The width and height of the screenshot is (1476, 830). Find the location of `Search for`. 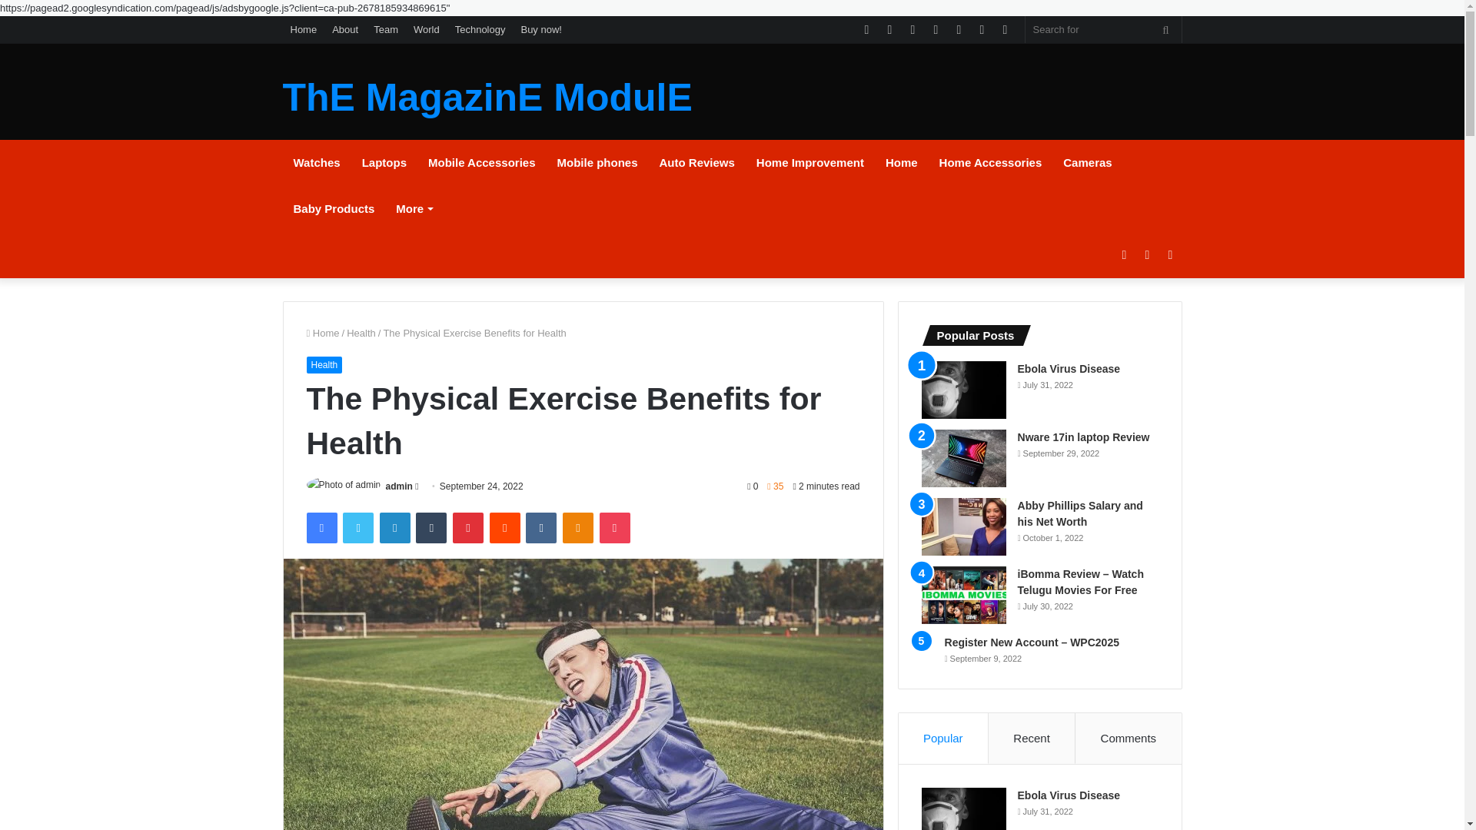

Search for is located at coordinates (1104, 29).